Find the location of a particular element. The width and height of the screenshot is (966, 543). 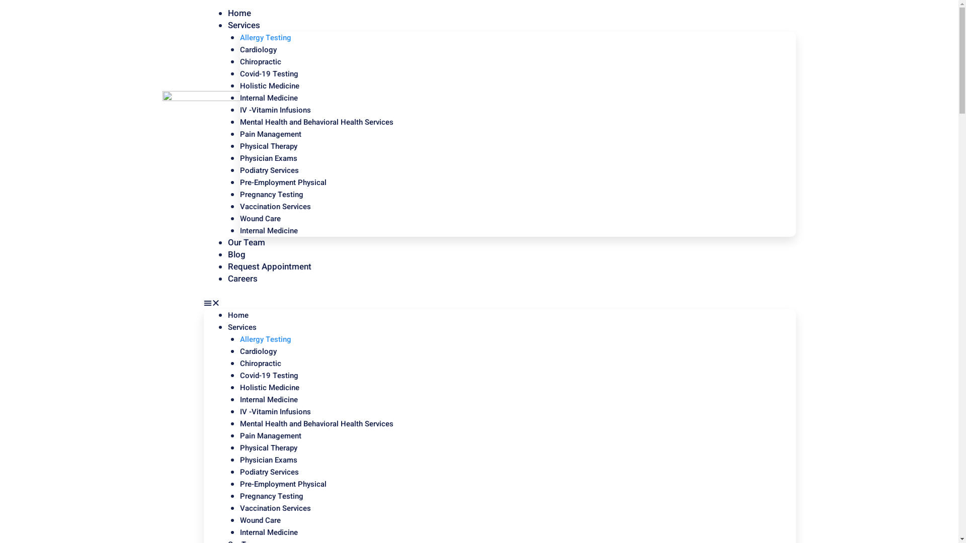

Services is located at coordinates (244, 25).